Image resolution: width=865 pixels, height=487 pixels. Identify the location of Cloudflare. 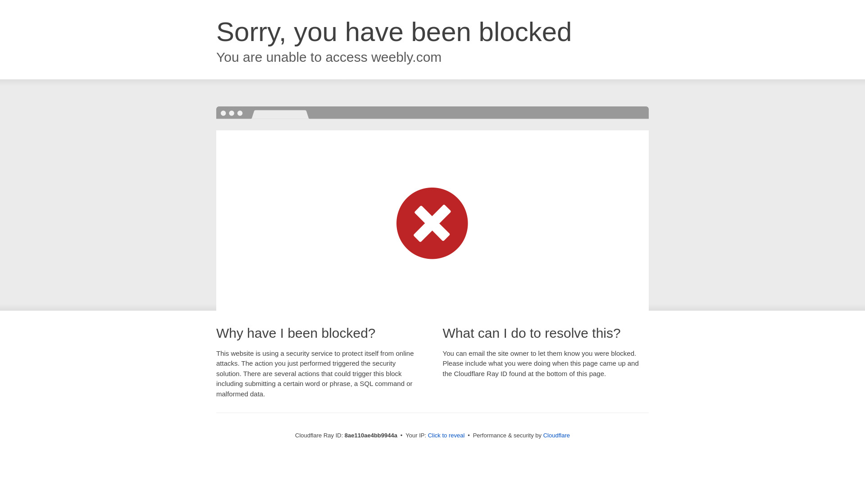
(556, 435).